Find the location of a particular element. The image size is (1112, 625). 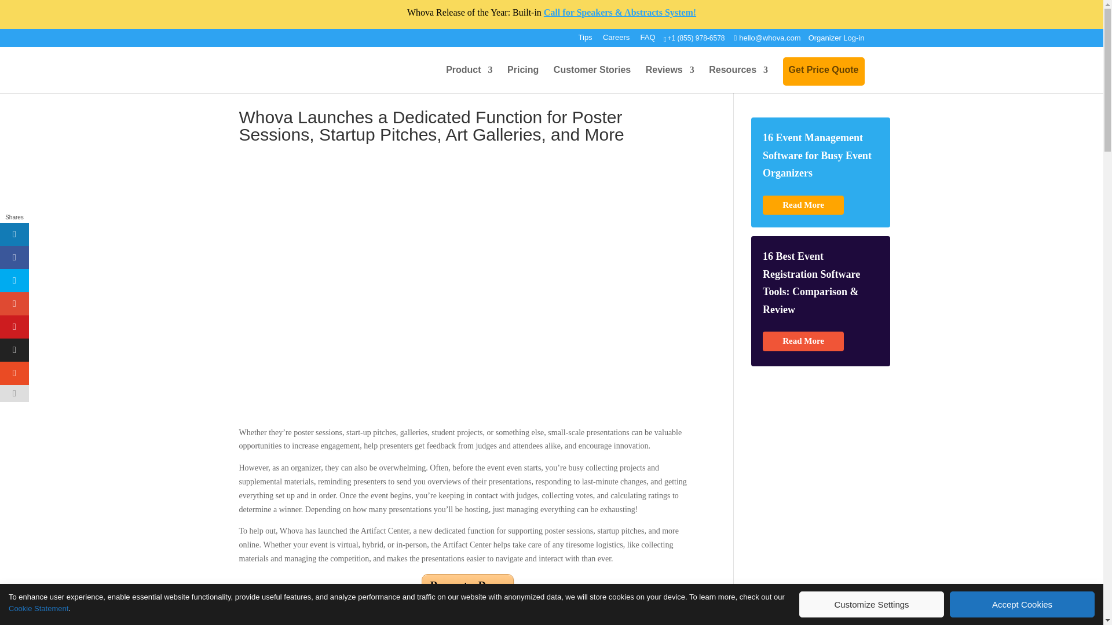

Tips is located at coordinates (585, 41).